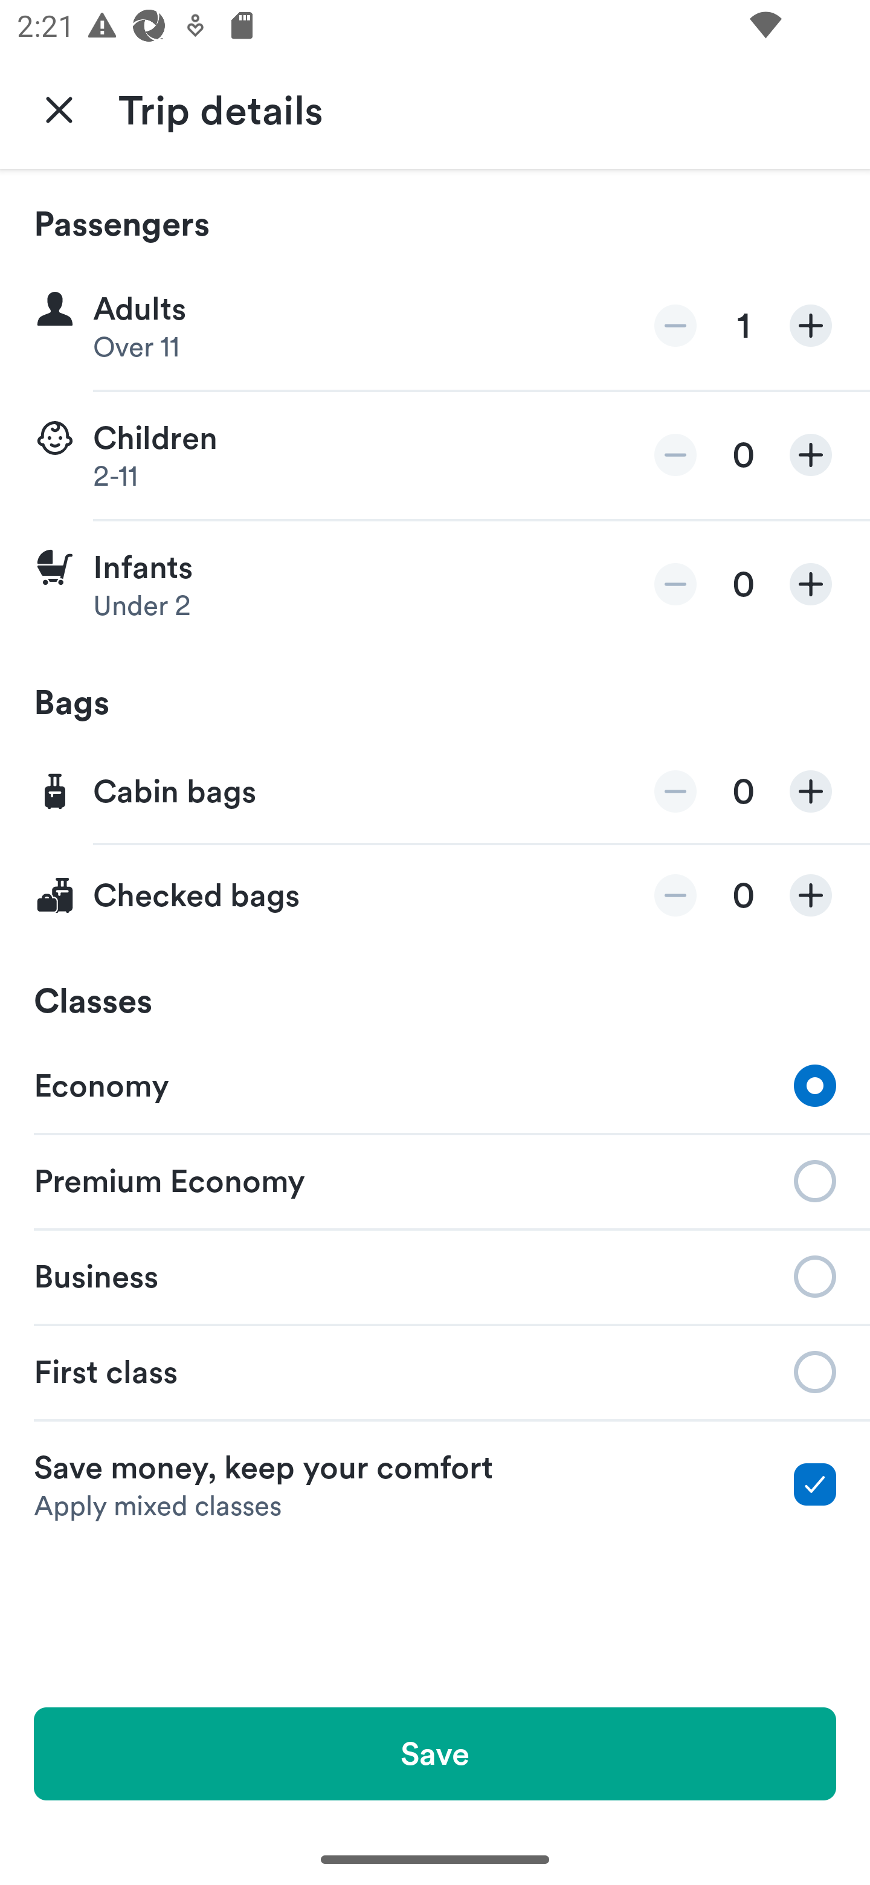  I want to click on Remove 0 Add Checked bags, so click(435, 895).